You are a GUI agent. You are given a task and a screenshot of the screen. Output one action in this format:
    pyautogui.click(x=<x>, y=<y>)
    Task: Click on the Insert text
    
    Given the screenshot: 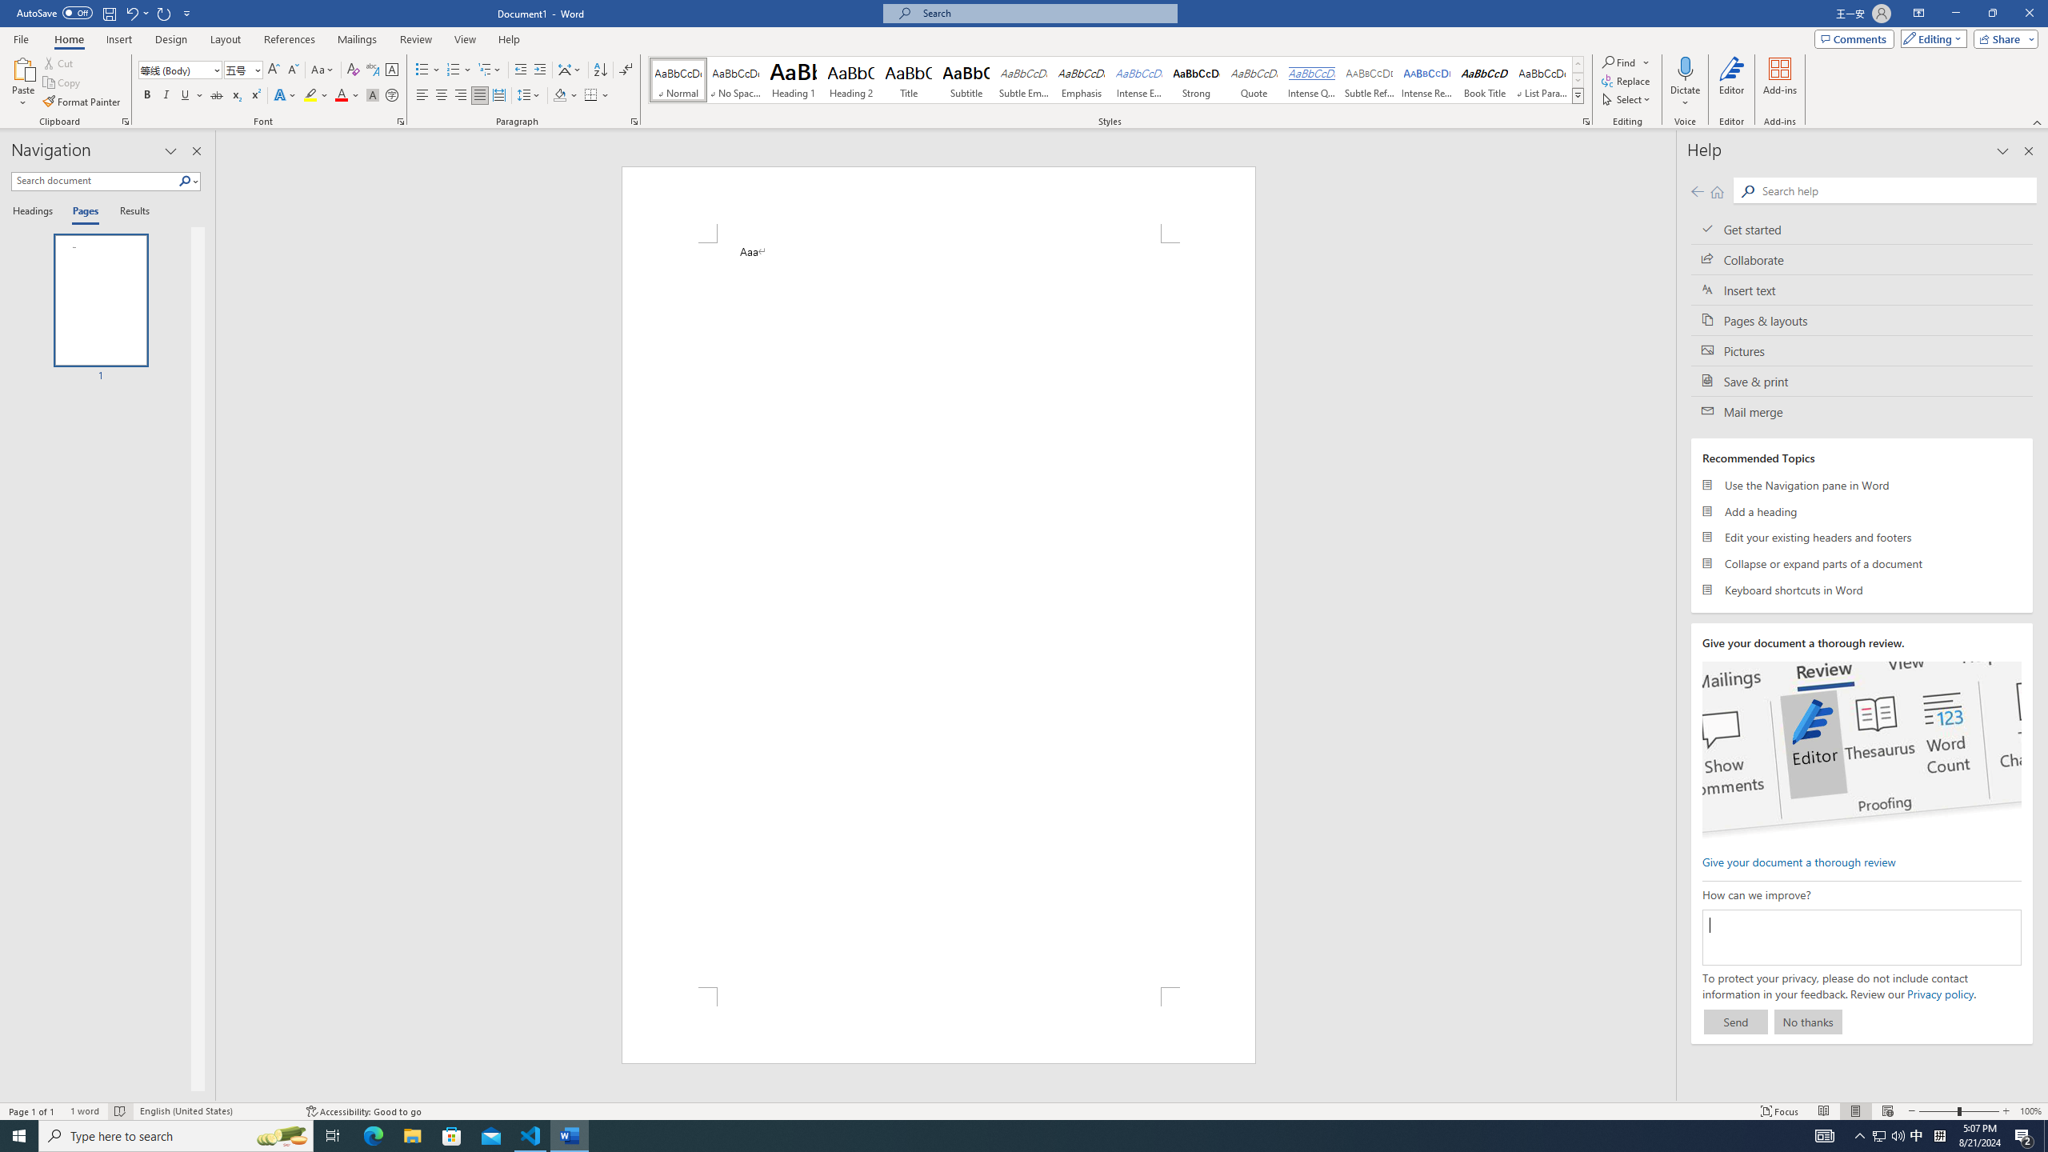 What is the action you would take?
    pyautogui.click(x=1862, y=290)
    